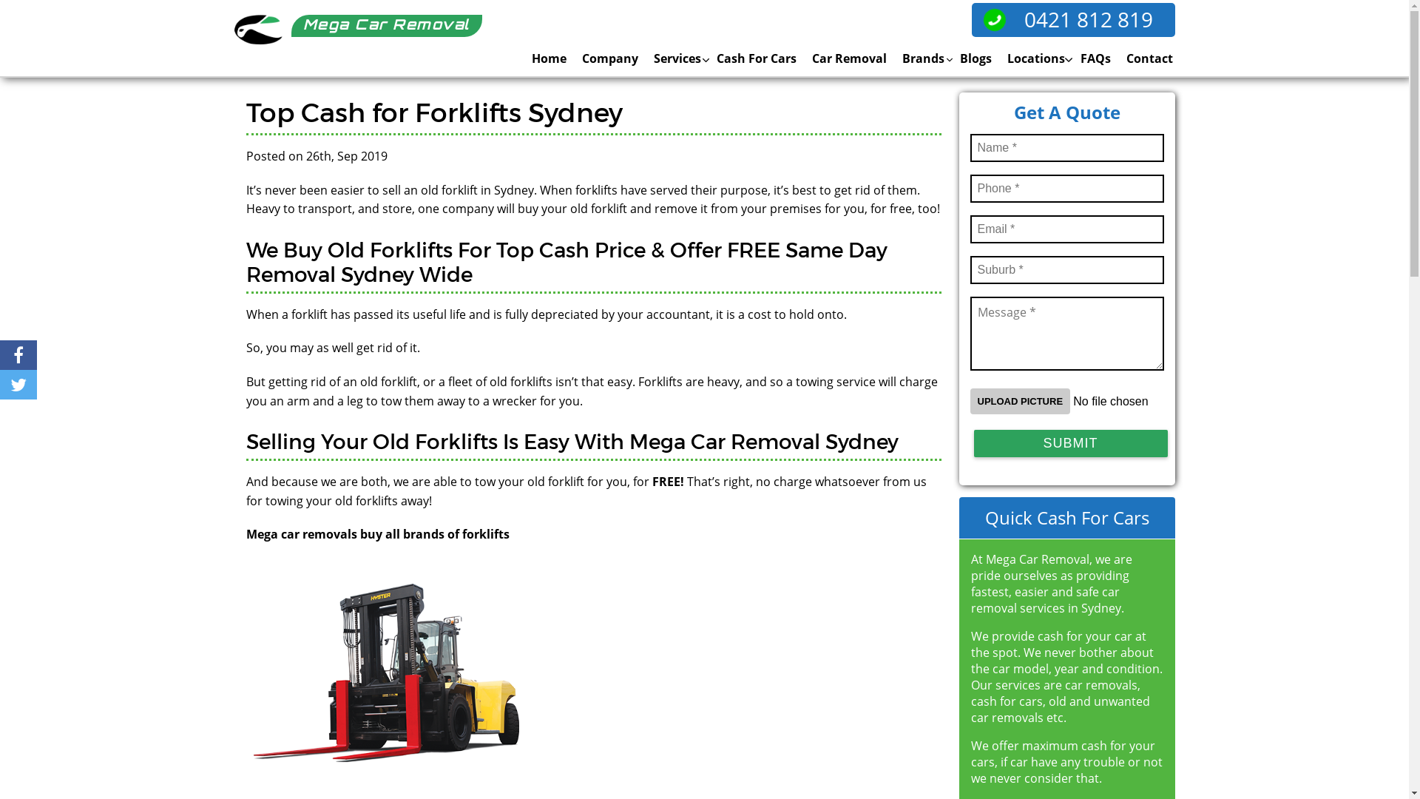 This screenshot has width=1420, height=799. What do you see at coordinates (1144, 58) in the screenshot?
I see `Contact` at bounding box center [1144, 58].